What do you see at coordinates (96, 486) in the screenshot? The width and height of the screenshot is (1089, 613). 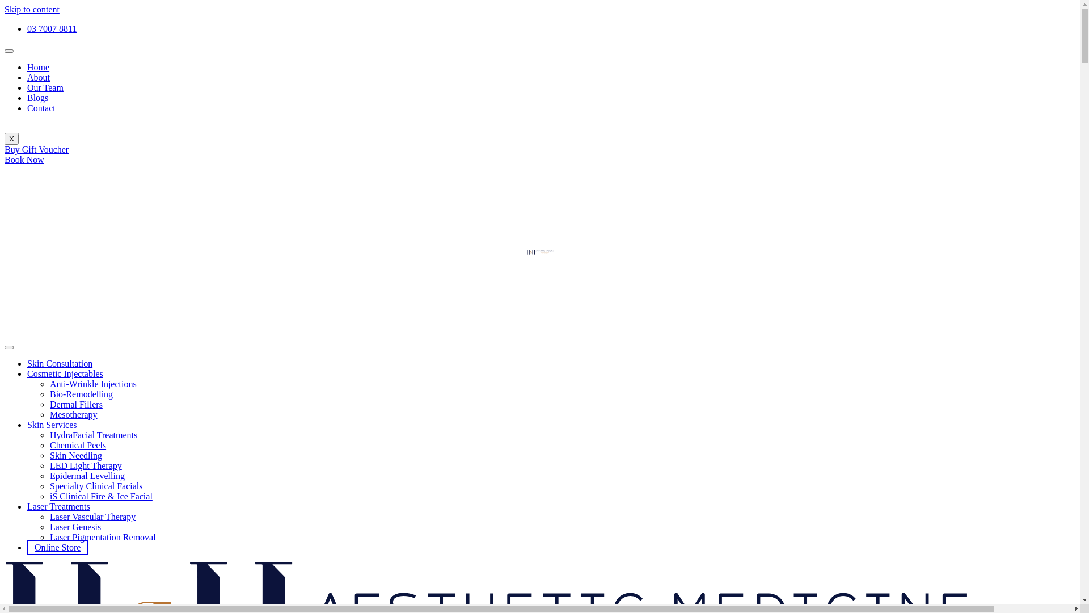 I see `Specialty Clinical Facials` at bounding box center [96, 486].